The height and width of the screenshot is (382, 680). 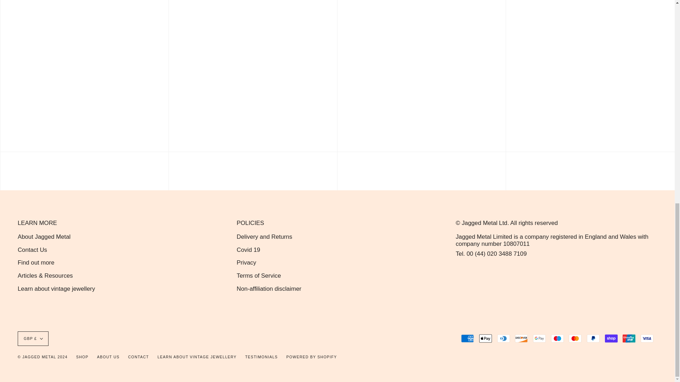 What do you see at coordinates (647, 338) in the screenshot?
I see `Visa` at bounding box center [647, 338].